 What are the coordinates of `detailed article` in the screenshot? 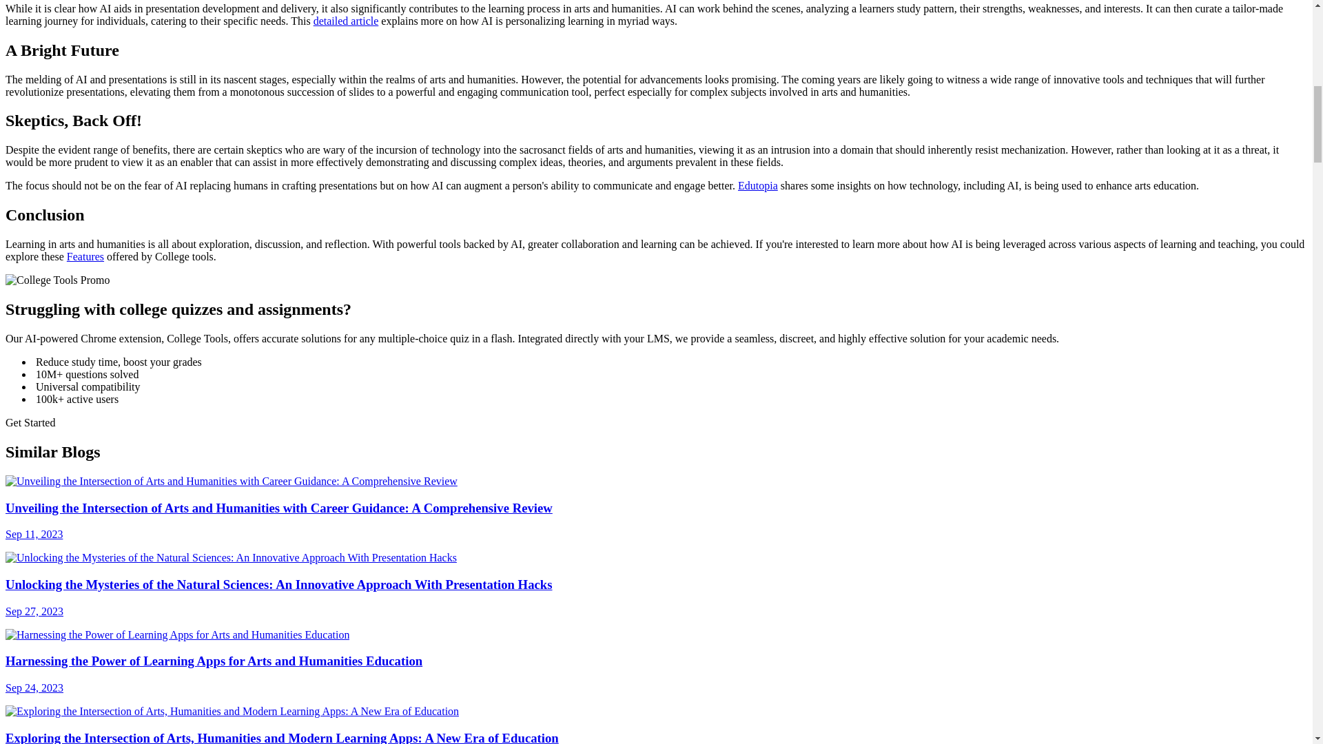 It's located at (346, 21).